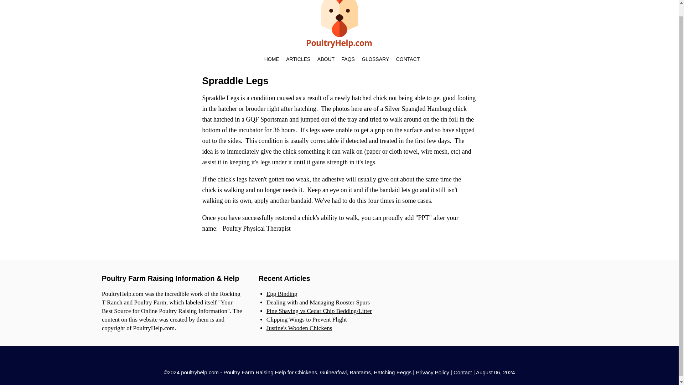 Image resolution: width=684 pixels, height=385 pixels. Describe the element at coordinates (408, 59) in the screenshot. I see `CONTACT` at that location.